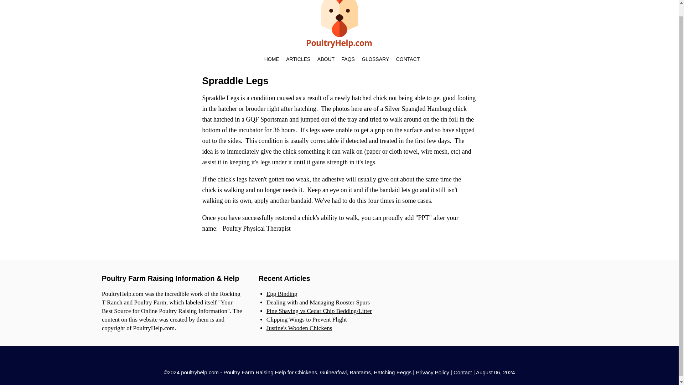 Image resolution: width=684 pixels, height=385 pixels. Describe the element at coordinates (408, 59) in the screenshot. I see `CONTACT` at that location.